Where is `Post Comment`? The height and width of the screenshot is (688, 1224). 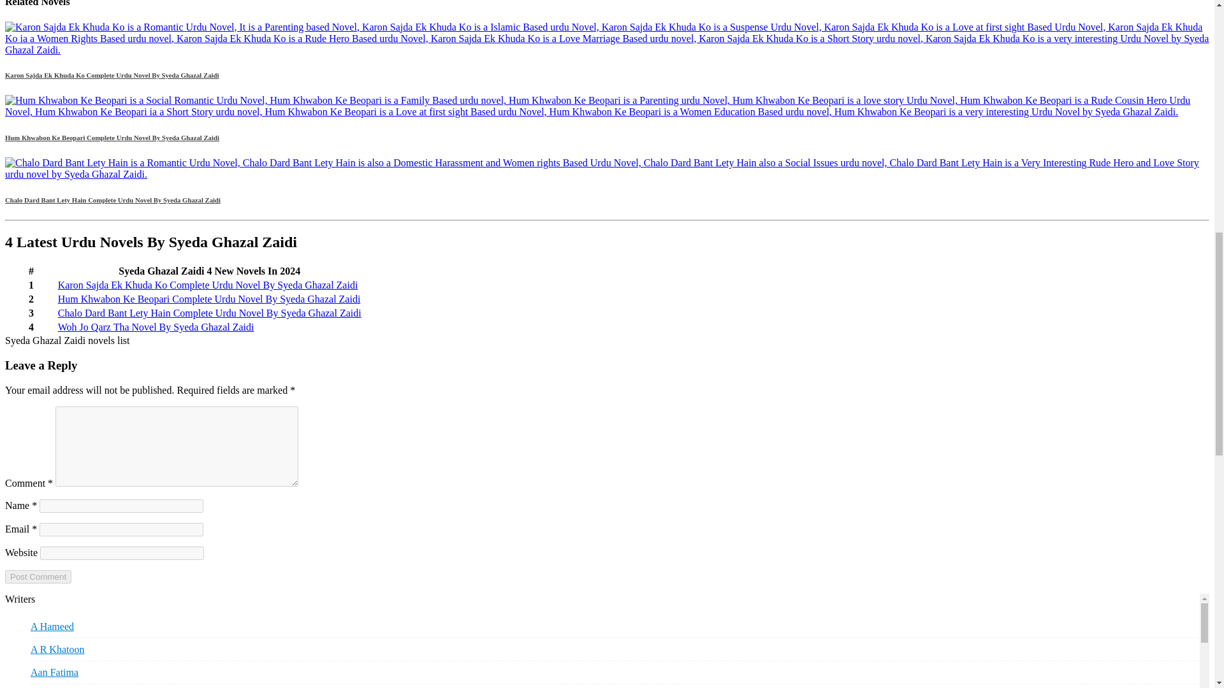 Post Comment is located at coordinates (38, 577).